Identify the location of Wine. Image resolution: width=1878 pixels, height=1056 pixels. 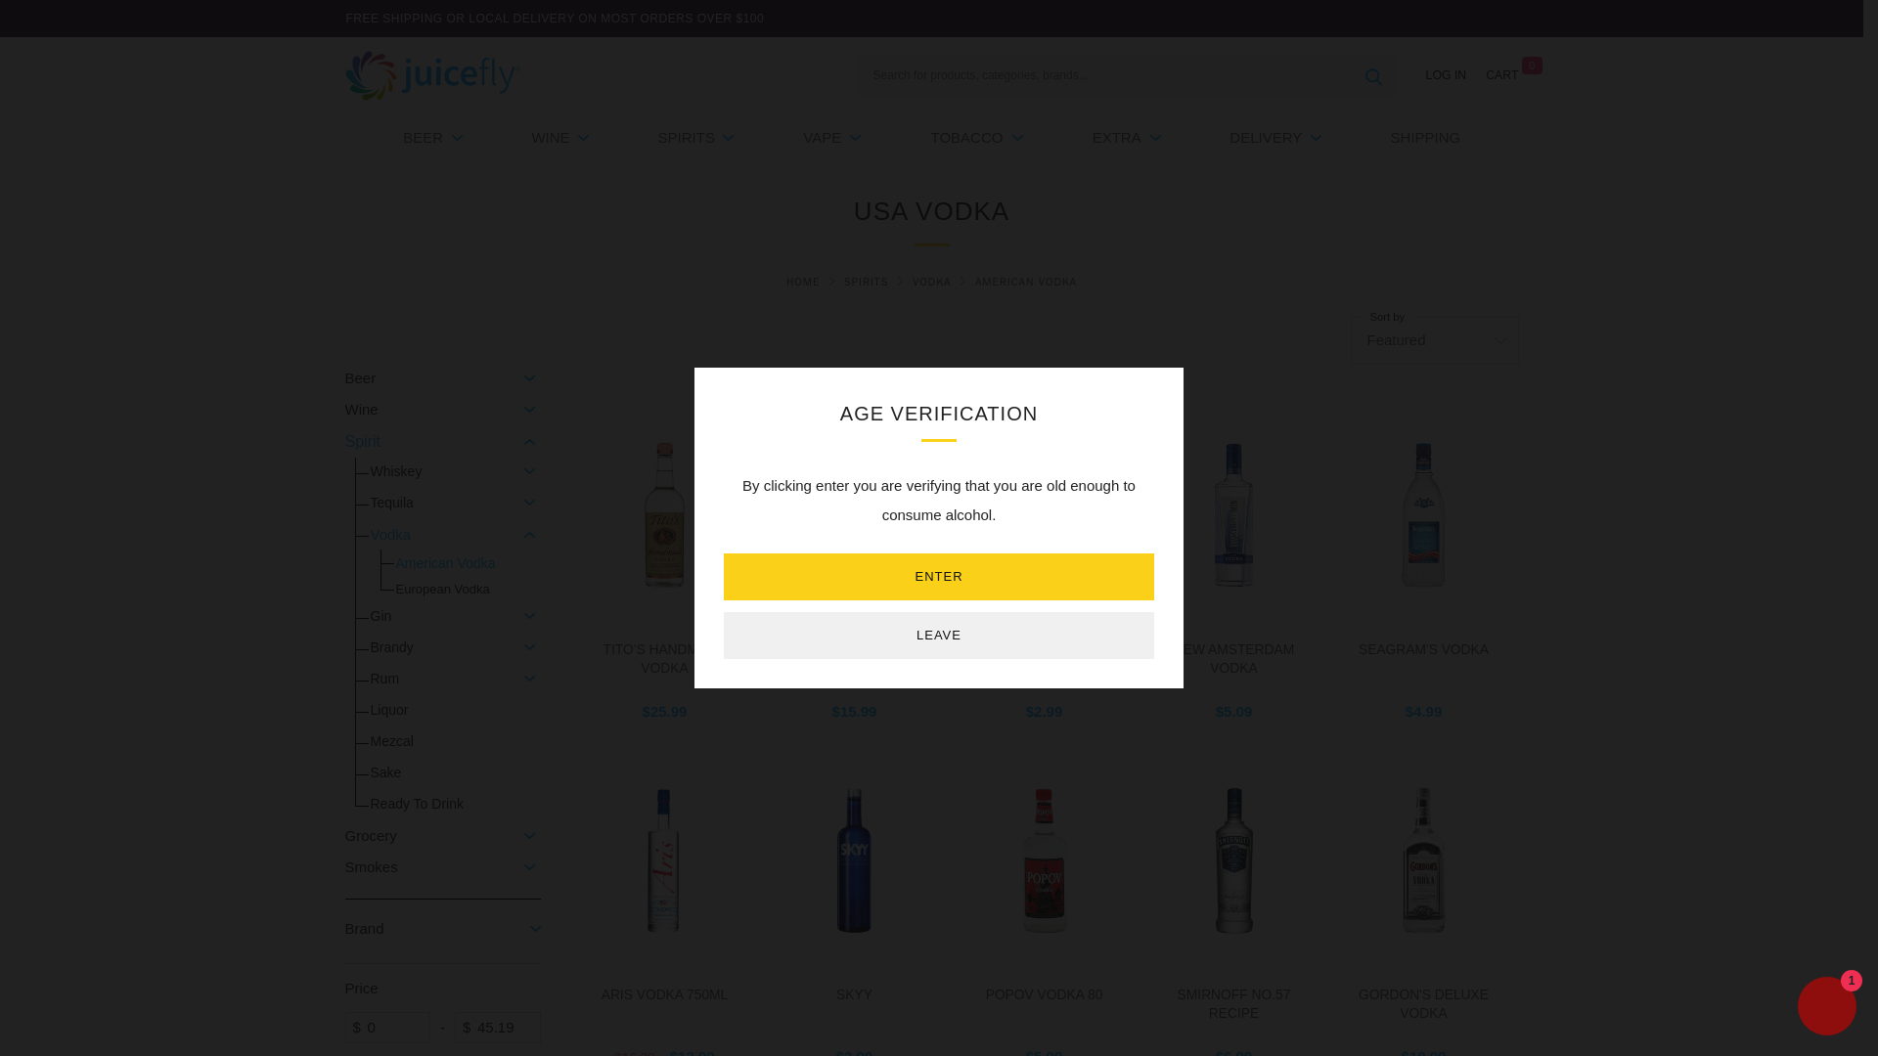
(595, 137).